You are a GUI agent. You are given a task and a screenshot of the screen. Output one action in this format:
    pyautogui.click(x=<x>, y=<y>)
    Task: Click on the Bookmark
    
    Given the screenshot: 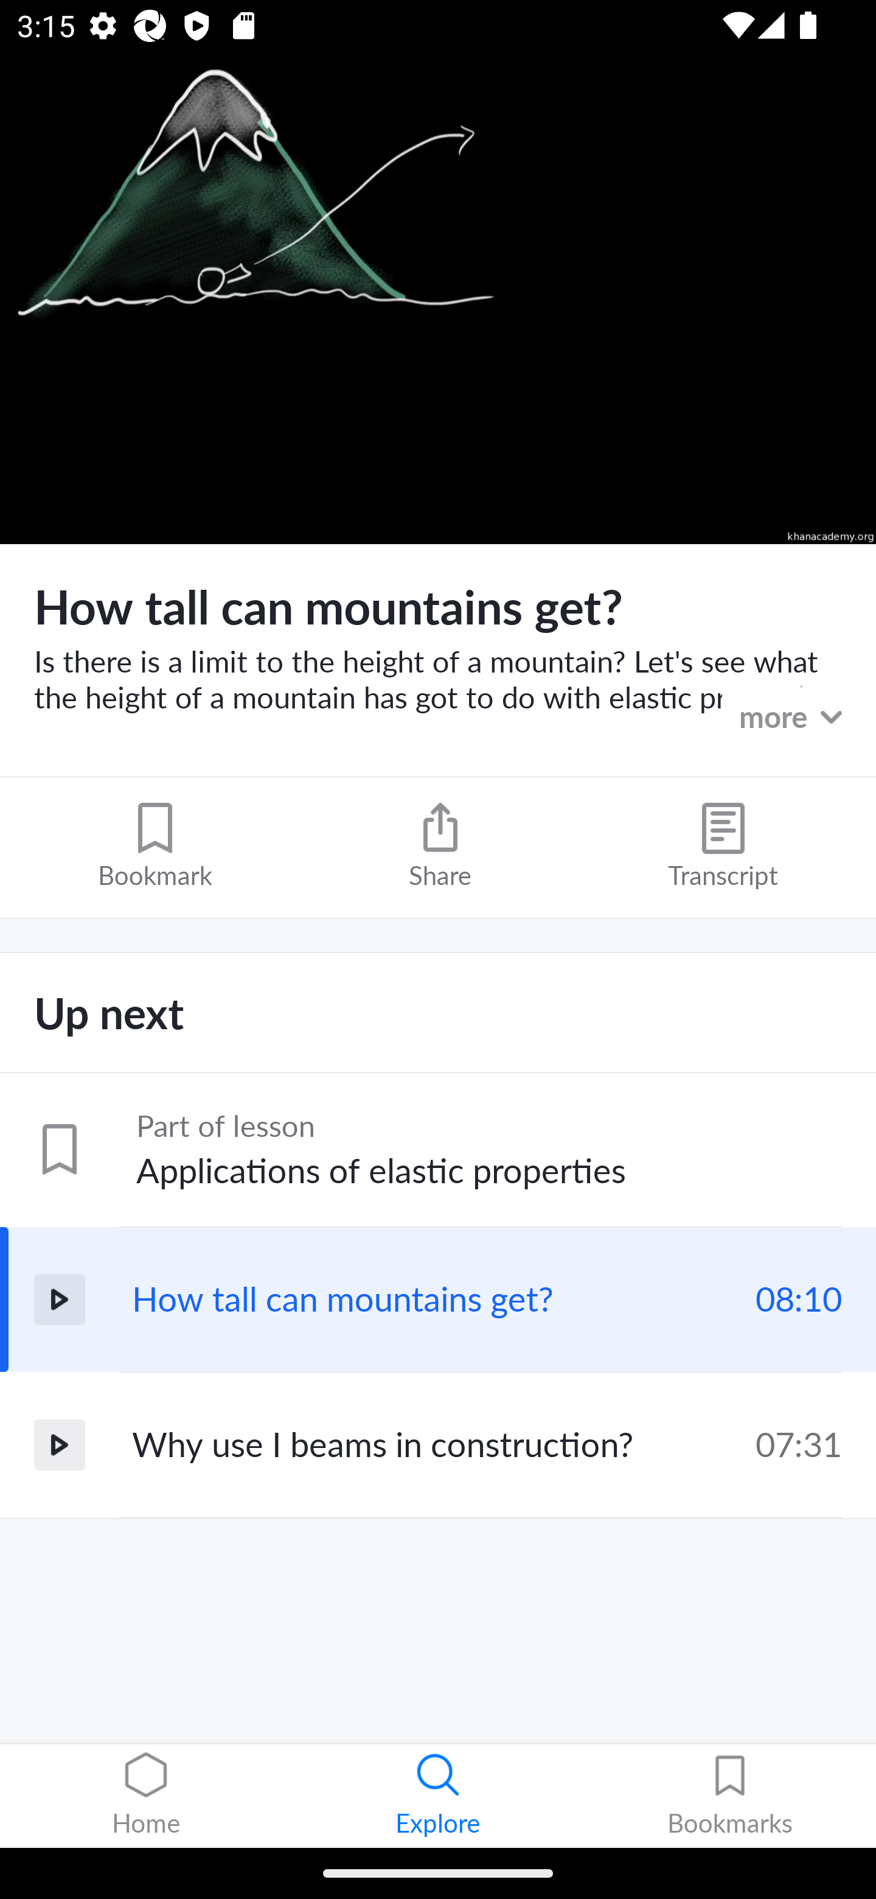 What is the action you would take?
    pyautogui.click(x=155, y=847)
    